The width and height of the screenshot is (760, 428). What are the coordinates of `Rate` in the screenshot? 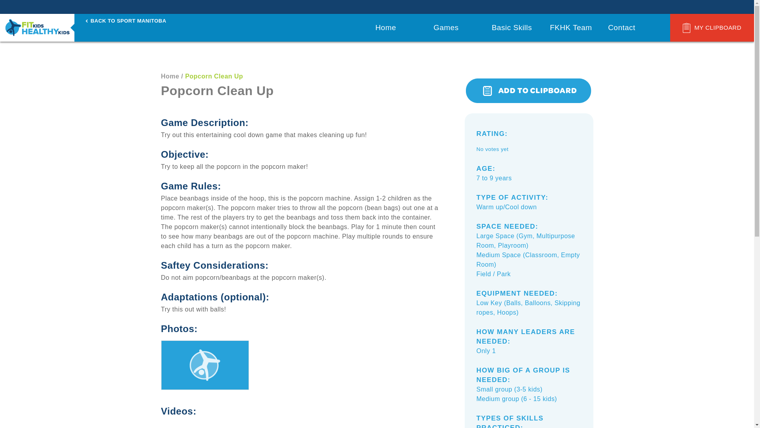 It's located at (14, 5).